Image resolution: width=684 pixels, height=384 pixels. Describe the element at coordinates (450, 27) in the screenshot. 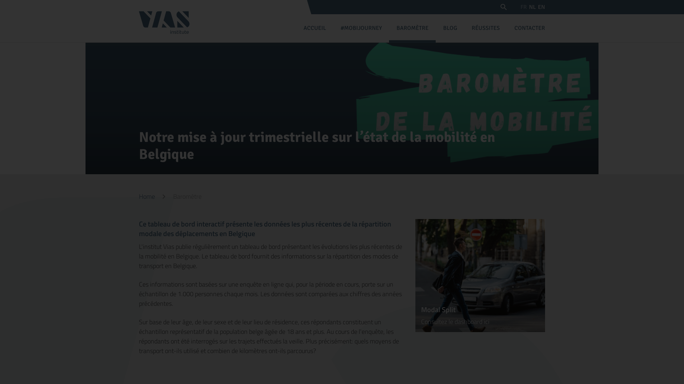

I see `BLOG` at that location.